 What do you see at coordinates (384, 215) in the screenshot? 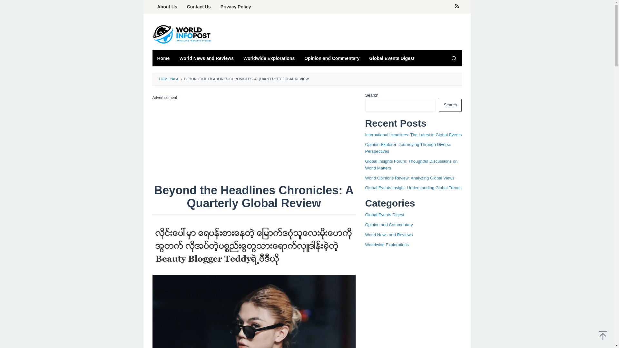
I see `Global Events Digest` at bounding box center [384, 215].